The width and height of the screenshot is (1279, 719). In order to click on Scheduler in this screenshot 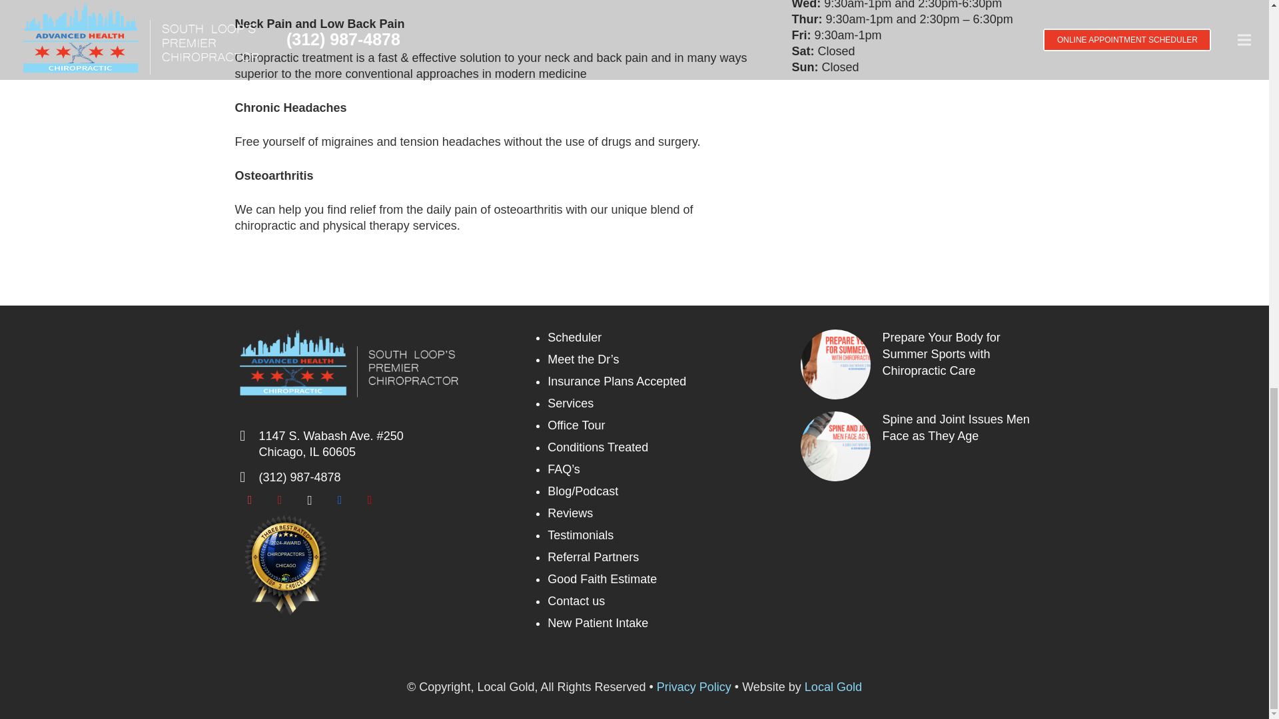, I will do `click(574, 337)`.